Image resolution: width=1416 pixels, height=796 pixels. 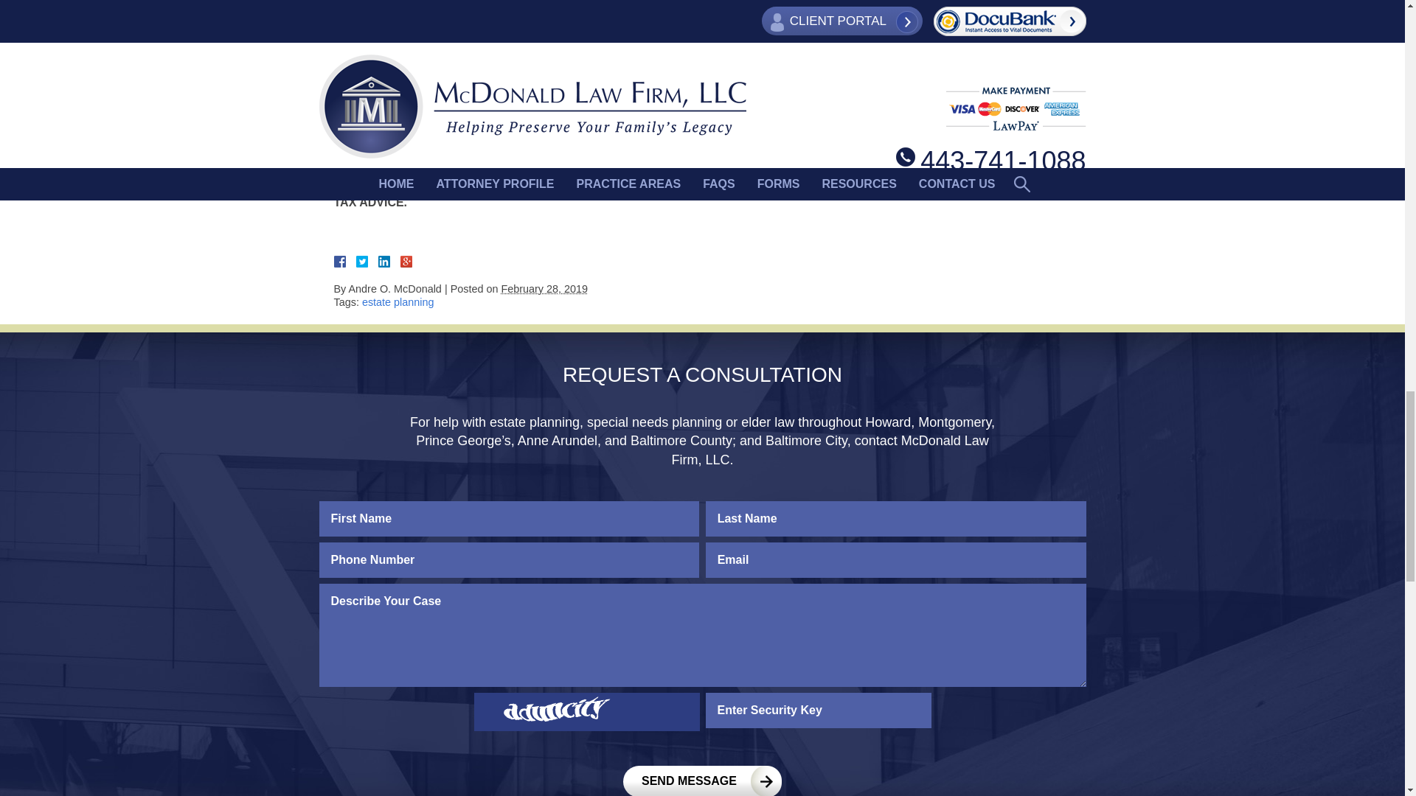 What do you see at coordinates (509, 519) in the screenshot?
I see `First Name` at bounding box center [509, 519].